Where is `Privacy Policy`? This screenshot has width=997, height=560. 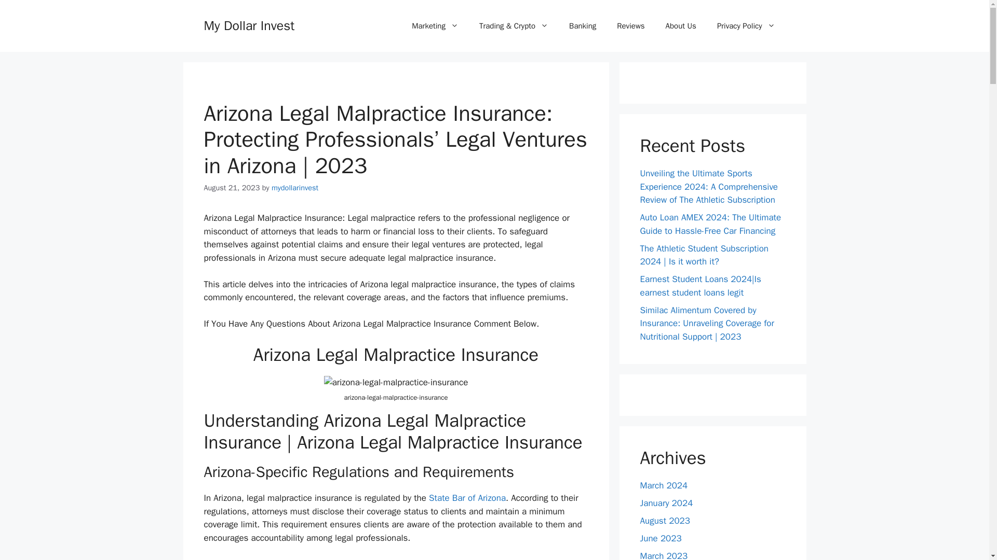 Privacy Policy is located at coordinates (746, 26).